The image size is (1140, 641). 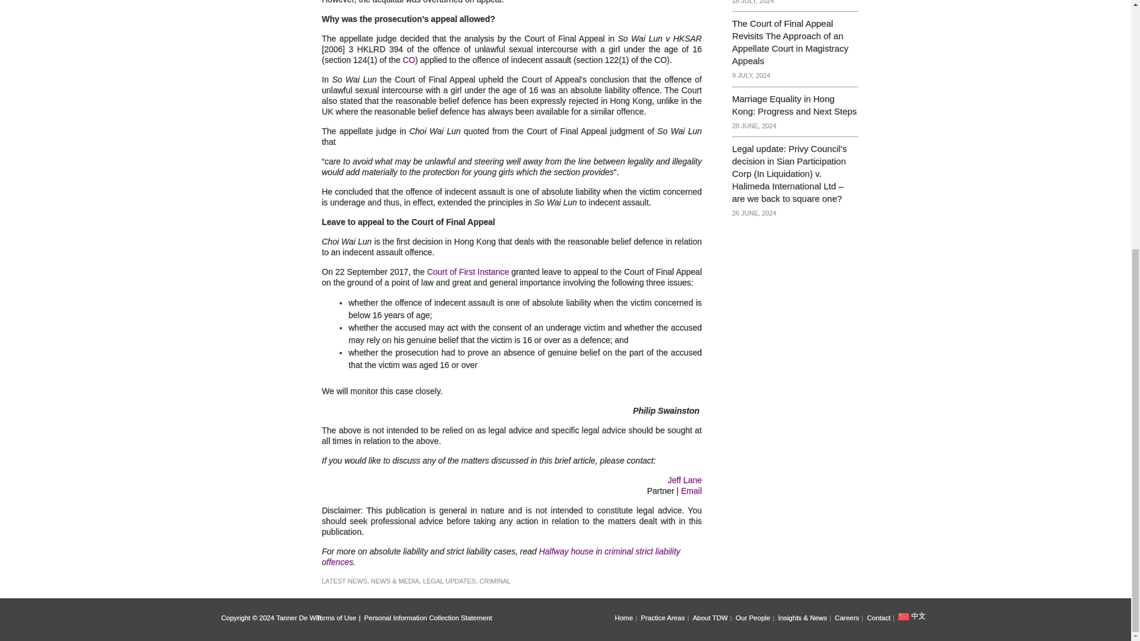 I want to click on About TDW, so click(x=714, y=617).